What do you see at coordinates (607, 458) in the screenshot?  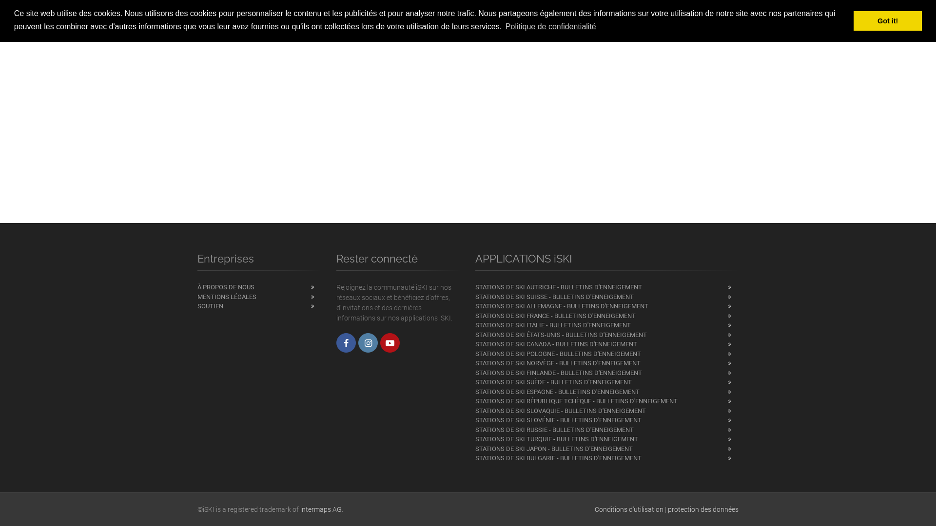 I see `STATIONS DE SKI BULGARIE - BULLETINS D'ENNEIGEMENT` at bounding box center [607, 458].